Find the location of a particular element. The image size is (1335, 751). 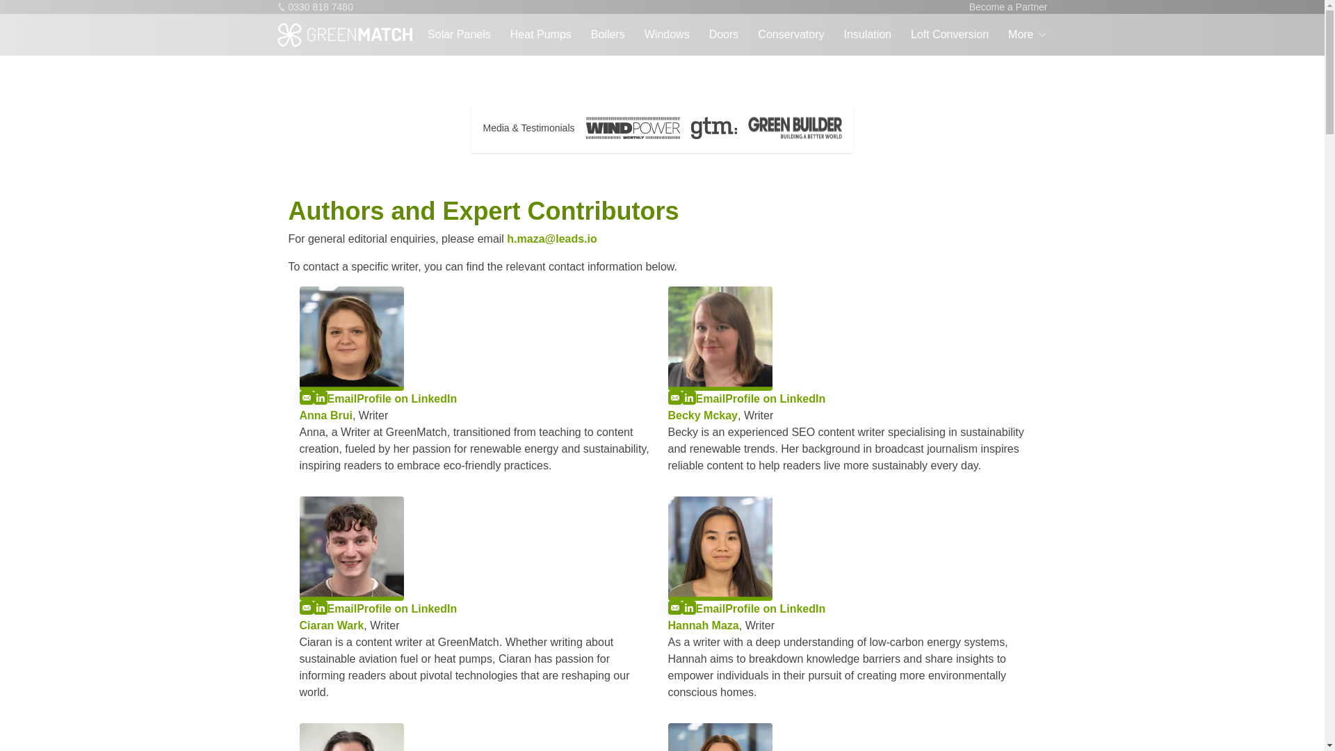

Windows is located at coordinates (667, 35).